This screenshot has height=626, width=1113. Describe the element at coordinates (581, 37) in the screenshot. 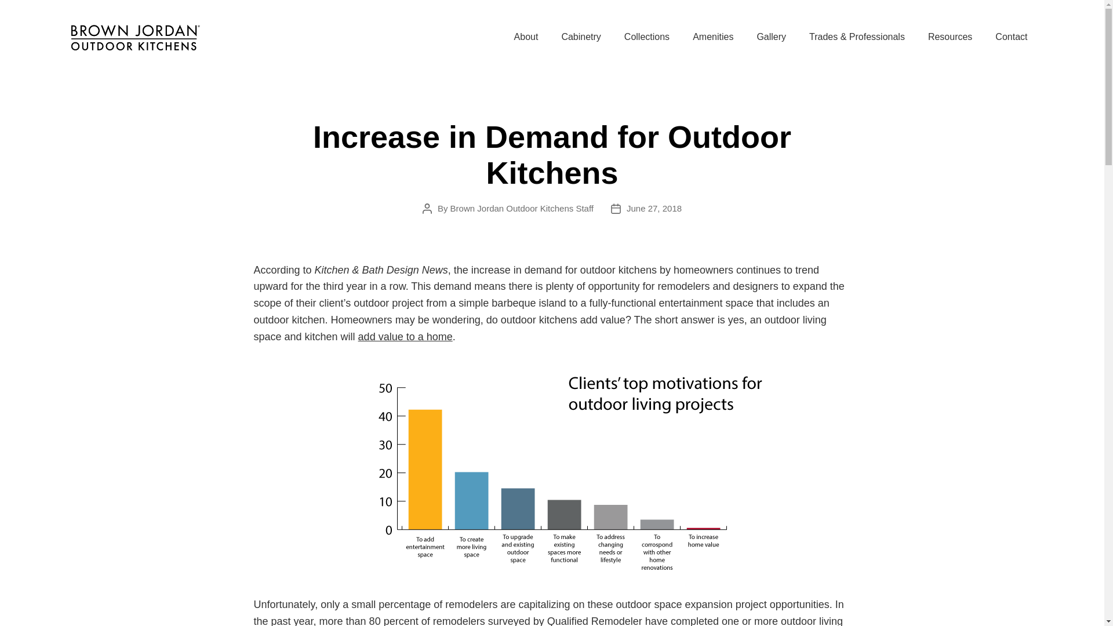

I see `Cabinetry` at that location.